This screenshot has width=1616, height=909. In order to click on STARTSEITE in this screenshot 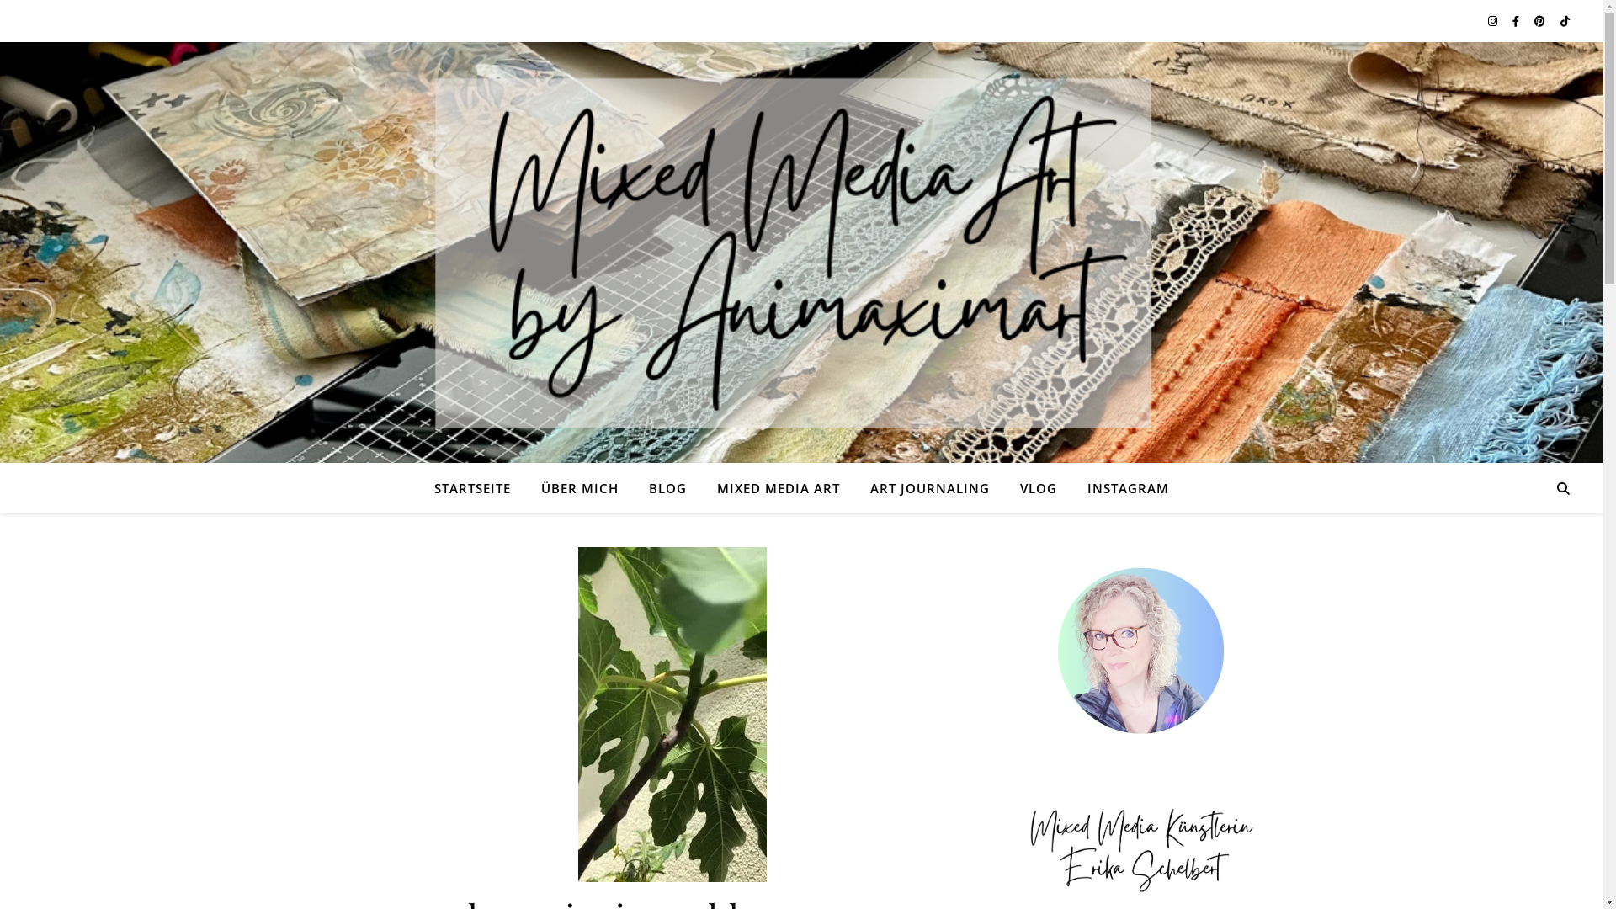, I will do `click(480, 488)`.